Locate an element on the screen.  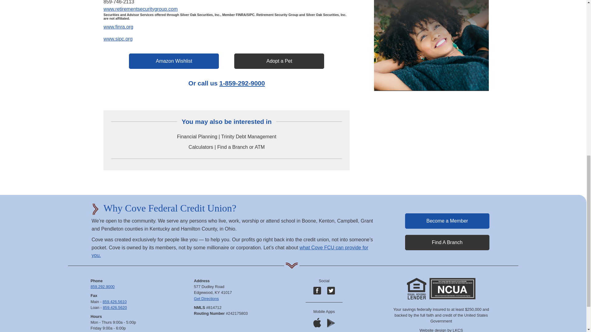
Equal Housing Lender is located at coordinates (416, 288).